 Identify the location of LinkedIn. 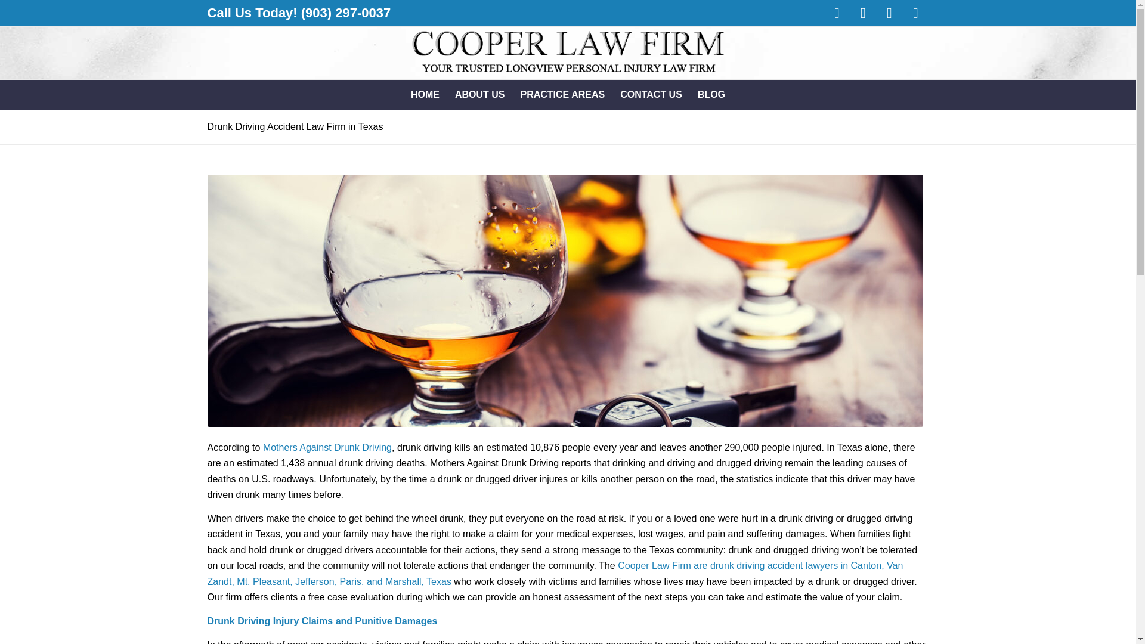
(916, 13).